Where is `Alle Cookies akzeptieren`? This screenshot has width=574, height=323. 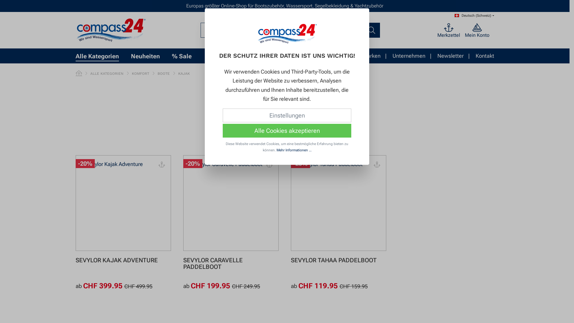 Alle Cookies akzeptieren is located at coordinates (287, 131).